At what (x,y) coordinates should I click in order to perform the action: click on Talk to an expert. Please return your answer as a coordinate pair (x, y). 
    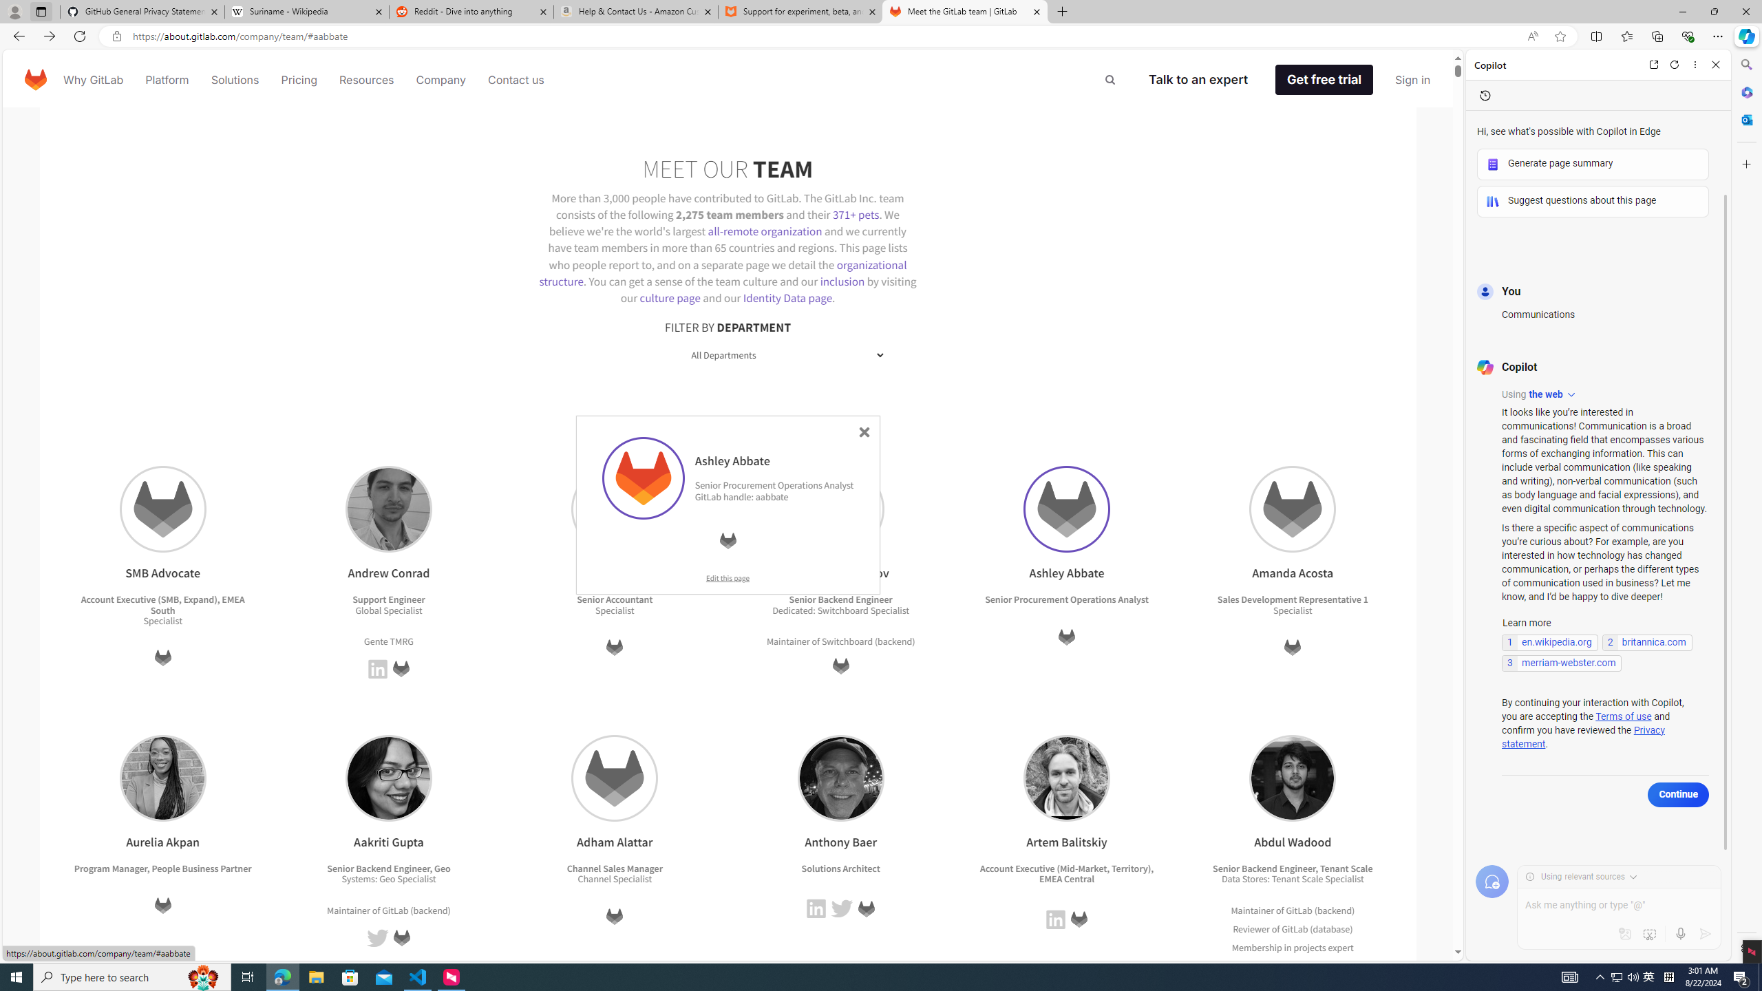
    Looking at the image, I should click on (1198, 80).